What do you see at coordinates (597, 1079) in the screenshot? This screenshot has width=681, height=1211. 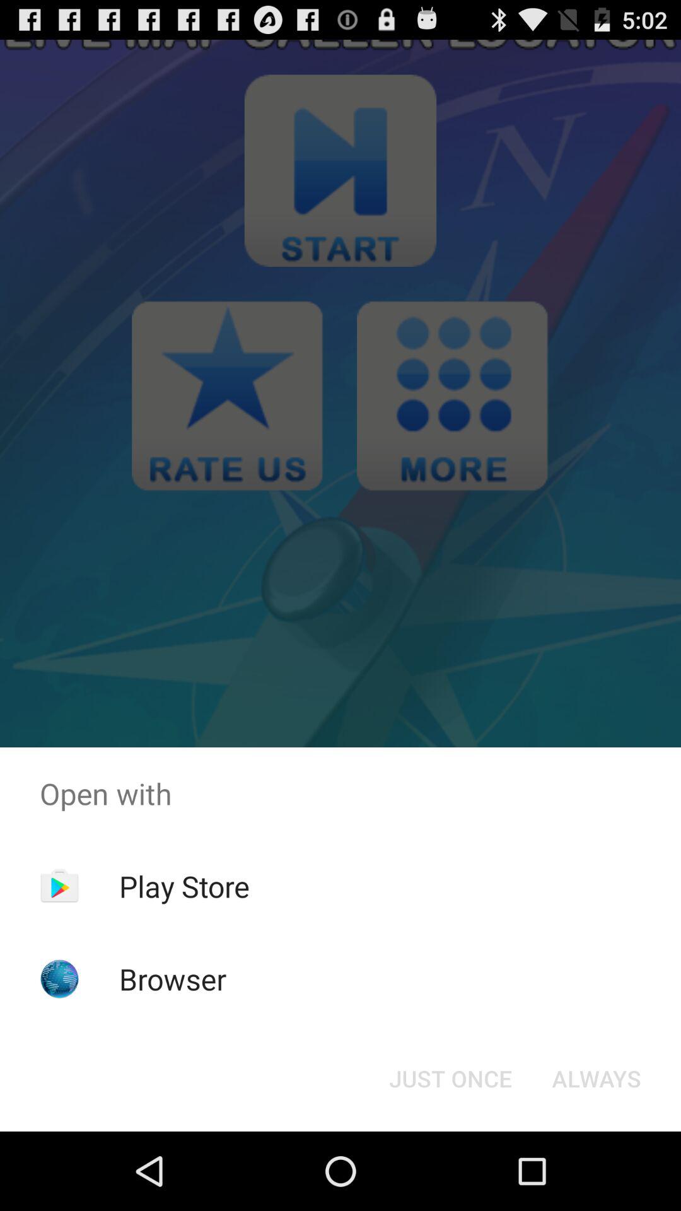 I see `press the always at the bottom right corner` at bounding box center [597, 1079].